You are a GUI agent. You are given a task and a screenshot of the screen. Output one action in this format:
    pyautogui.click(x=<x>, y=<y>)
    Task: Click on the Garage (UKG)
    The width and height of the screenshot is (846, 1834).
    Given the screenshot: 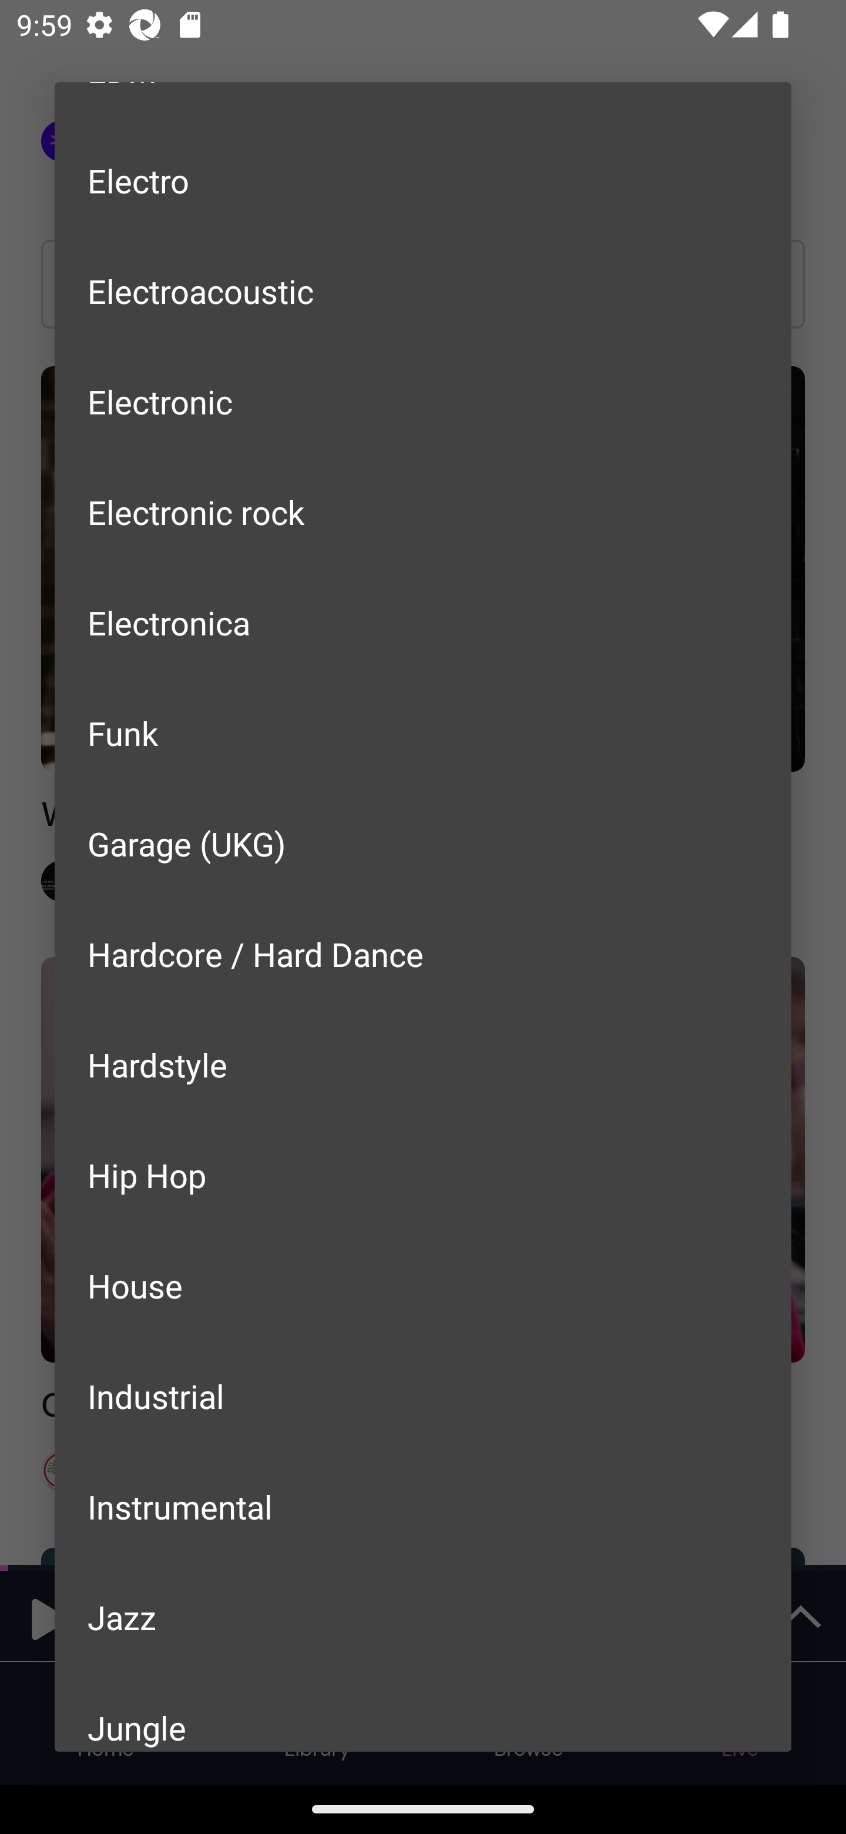 What is the action you would take?
    pyautogui.click(x=423, y=843)
    